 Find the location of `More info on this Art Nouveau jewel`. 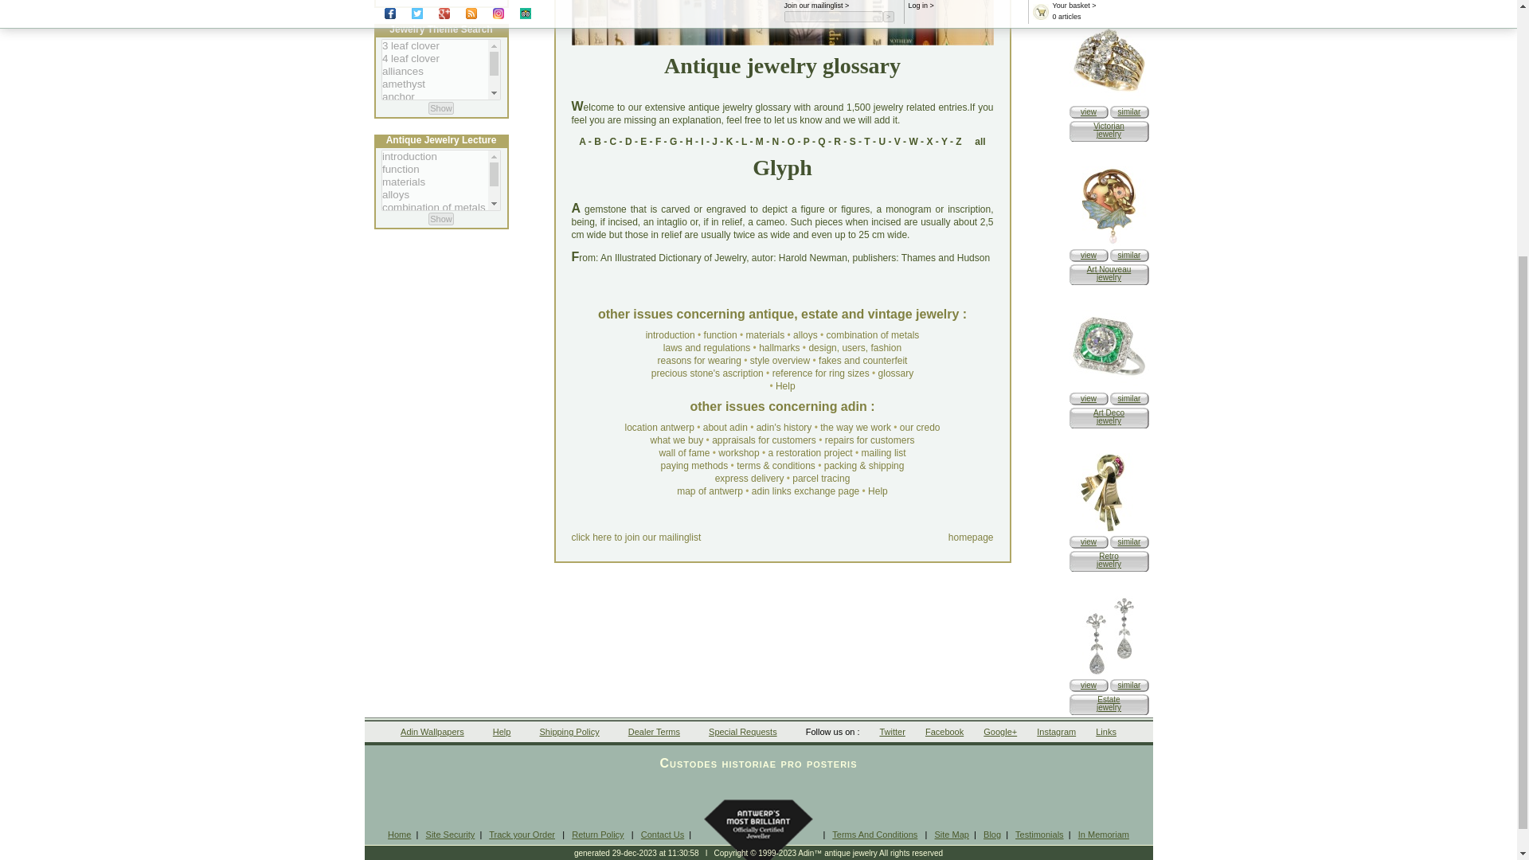

More info on this Art Nouveau jewel is located at coordinates (1109, 244).